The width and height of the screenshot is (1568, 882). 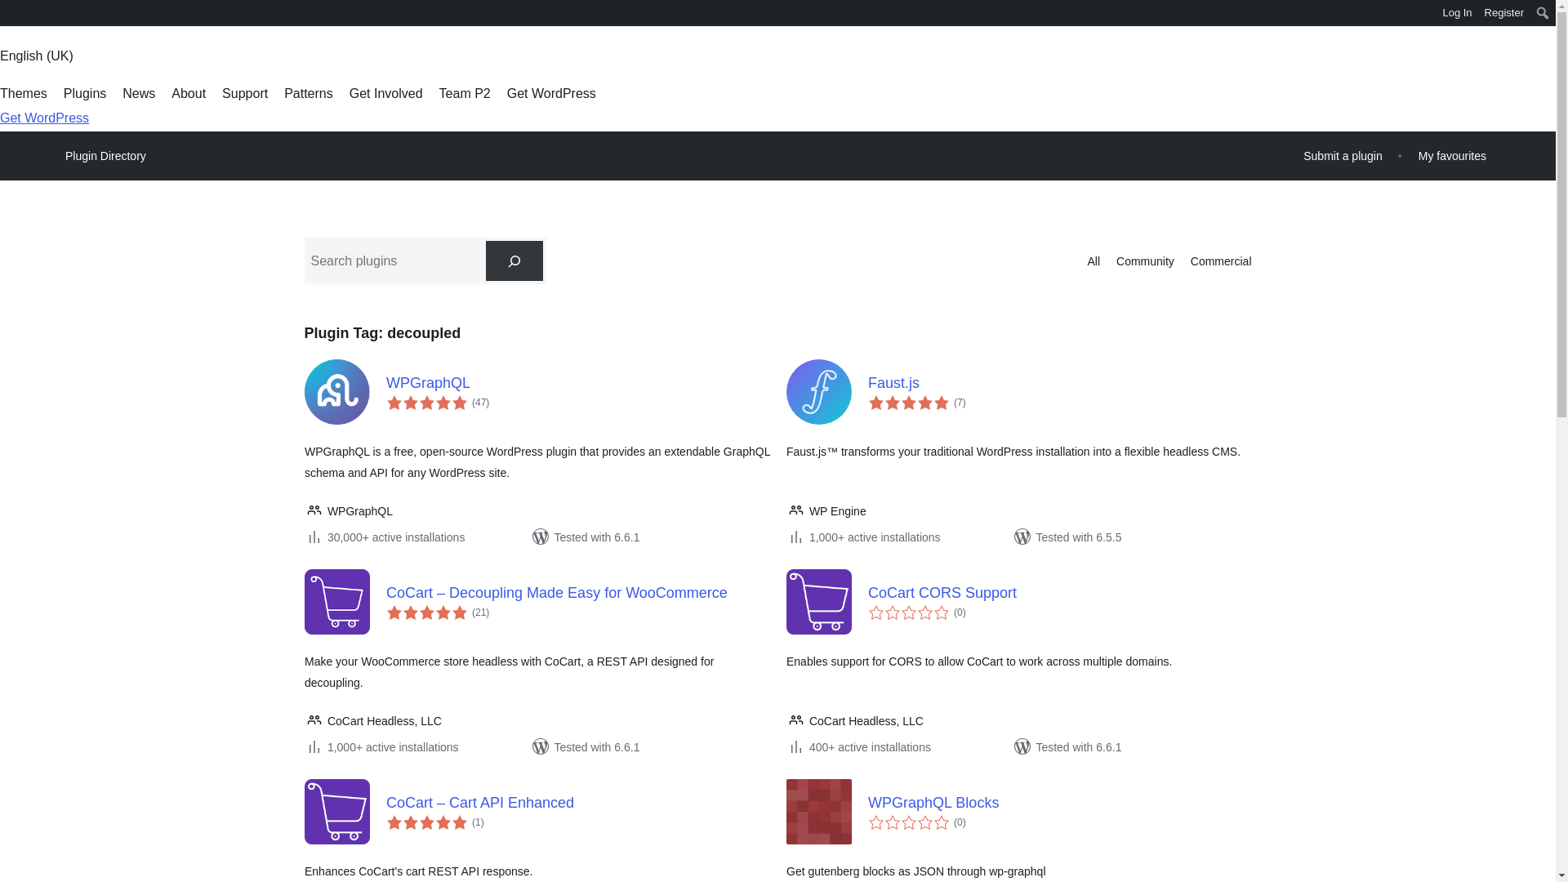 What do you see at coordinates (1457, 13) in the screenshot?
I see `Log In` at bounding box center [1457, 13].